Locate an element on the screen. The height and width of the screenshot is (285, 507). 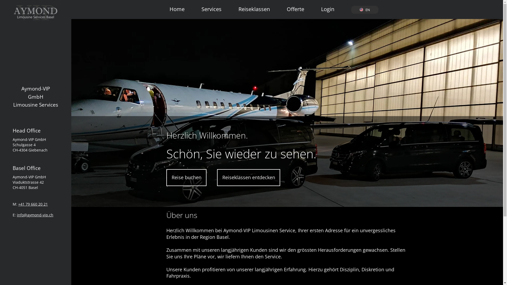
Offerte is located at coordinates (295, 7).